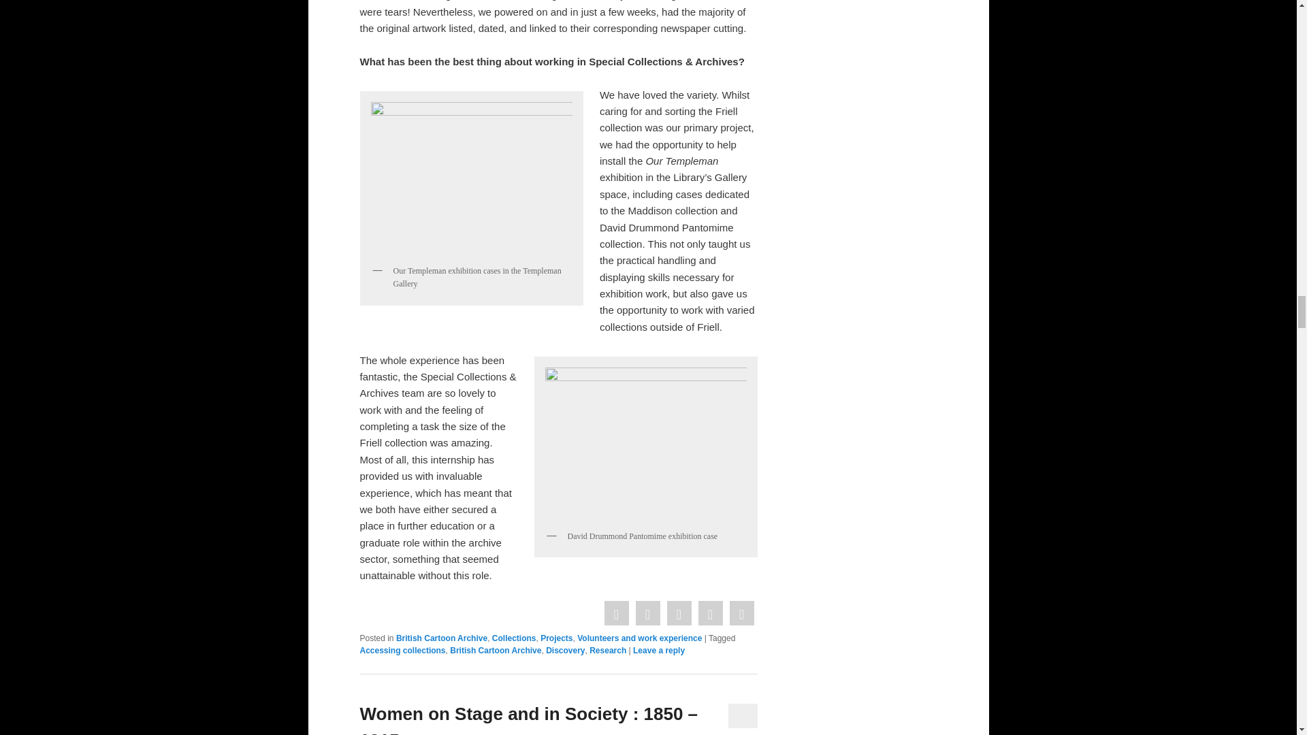 This screenshot has width=1307, height=735. Describe the element at coordinates (615, 614) in the screenshot. I see `Share via Facebook` at that location.